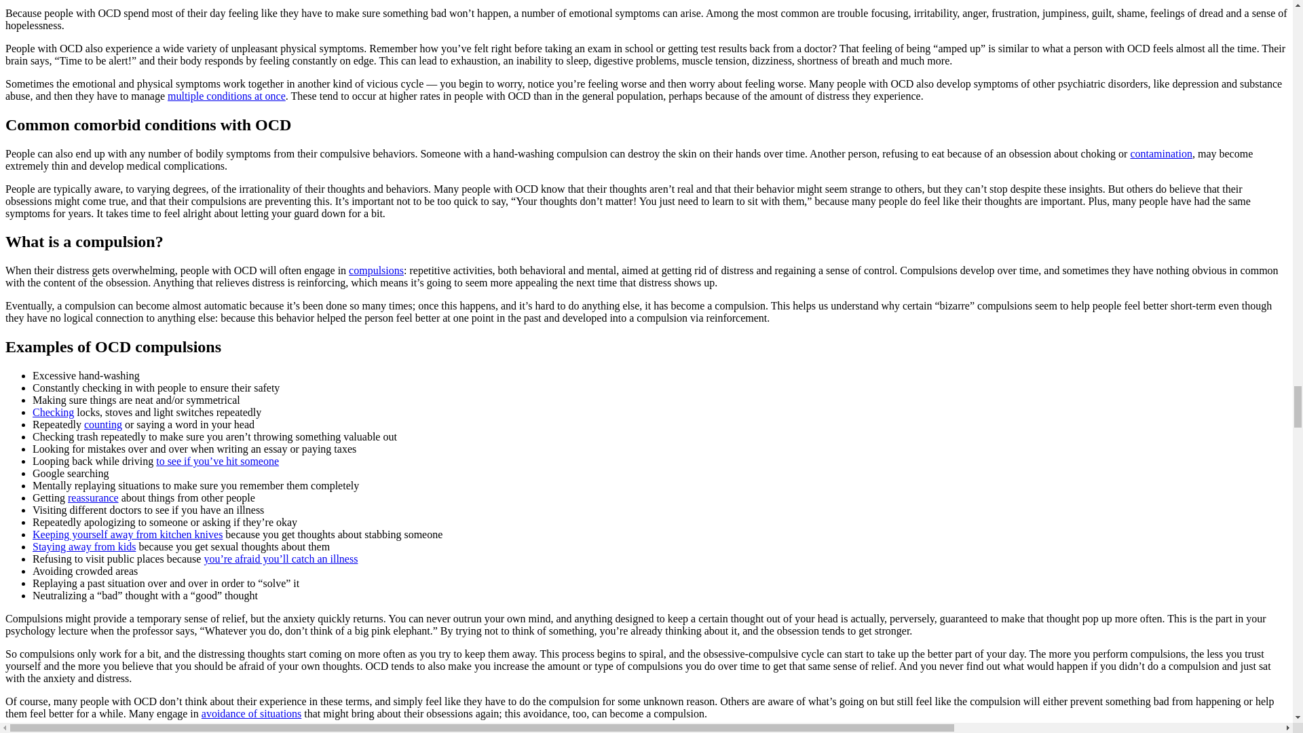  I want to click on multiple conditions at once, so click(227, 96).